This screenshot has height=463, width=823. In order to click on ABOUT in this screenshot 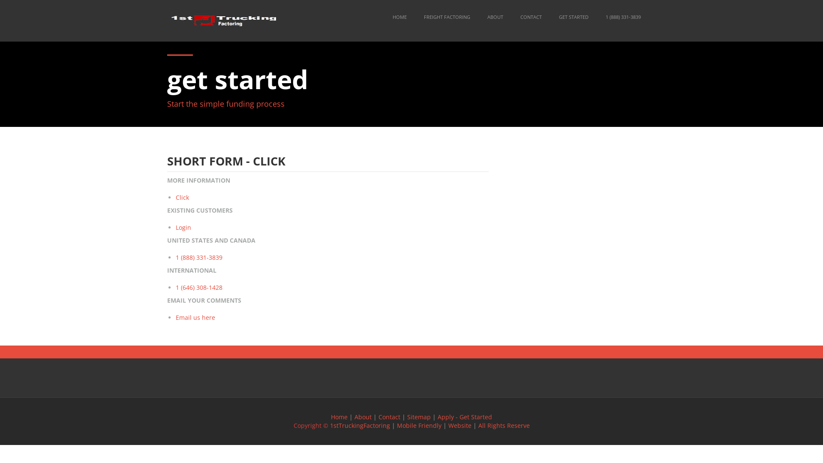, I will do `click(496, 18)`.